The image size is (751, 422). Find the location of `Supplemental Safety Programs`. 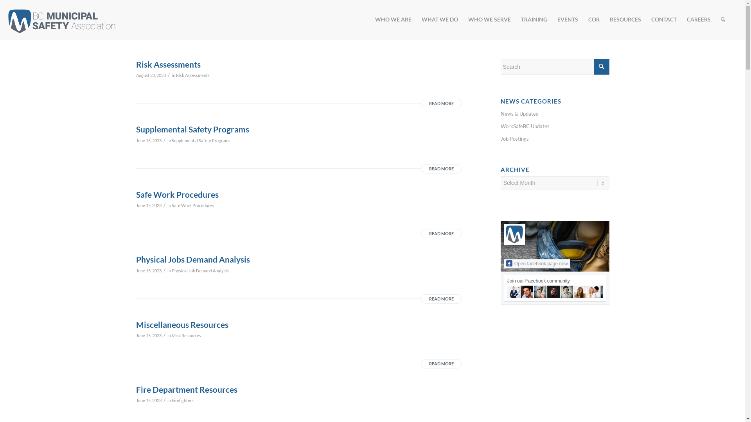

Supplemental Safety Programs is located at coordinates (201, 141).